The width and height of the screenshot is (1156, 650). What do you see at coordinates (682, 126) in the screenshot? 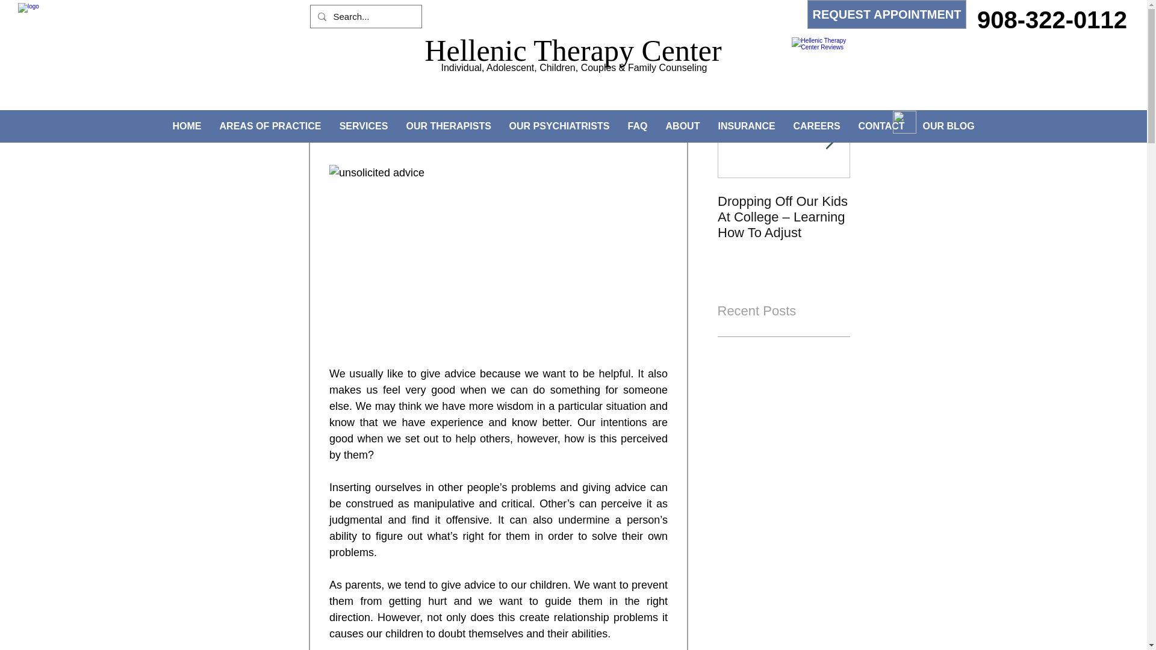
I see `ABOUT` at bounding box center [682, 126].